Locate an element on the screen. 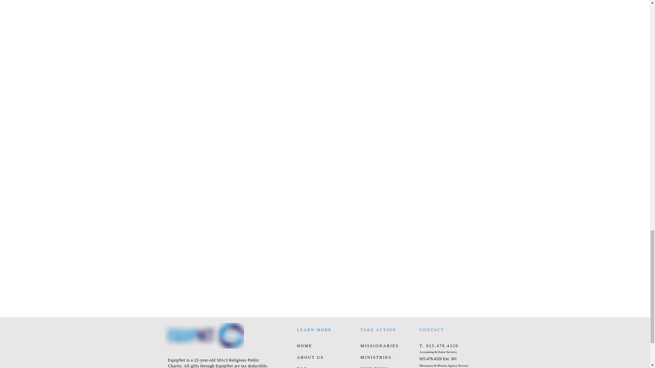 The image size is (655, 368). FAQ is located at coordinates (302, 367).